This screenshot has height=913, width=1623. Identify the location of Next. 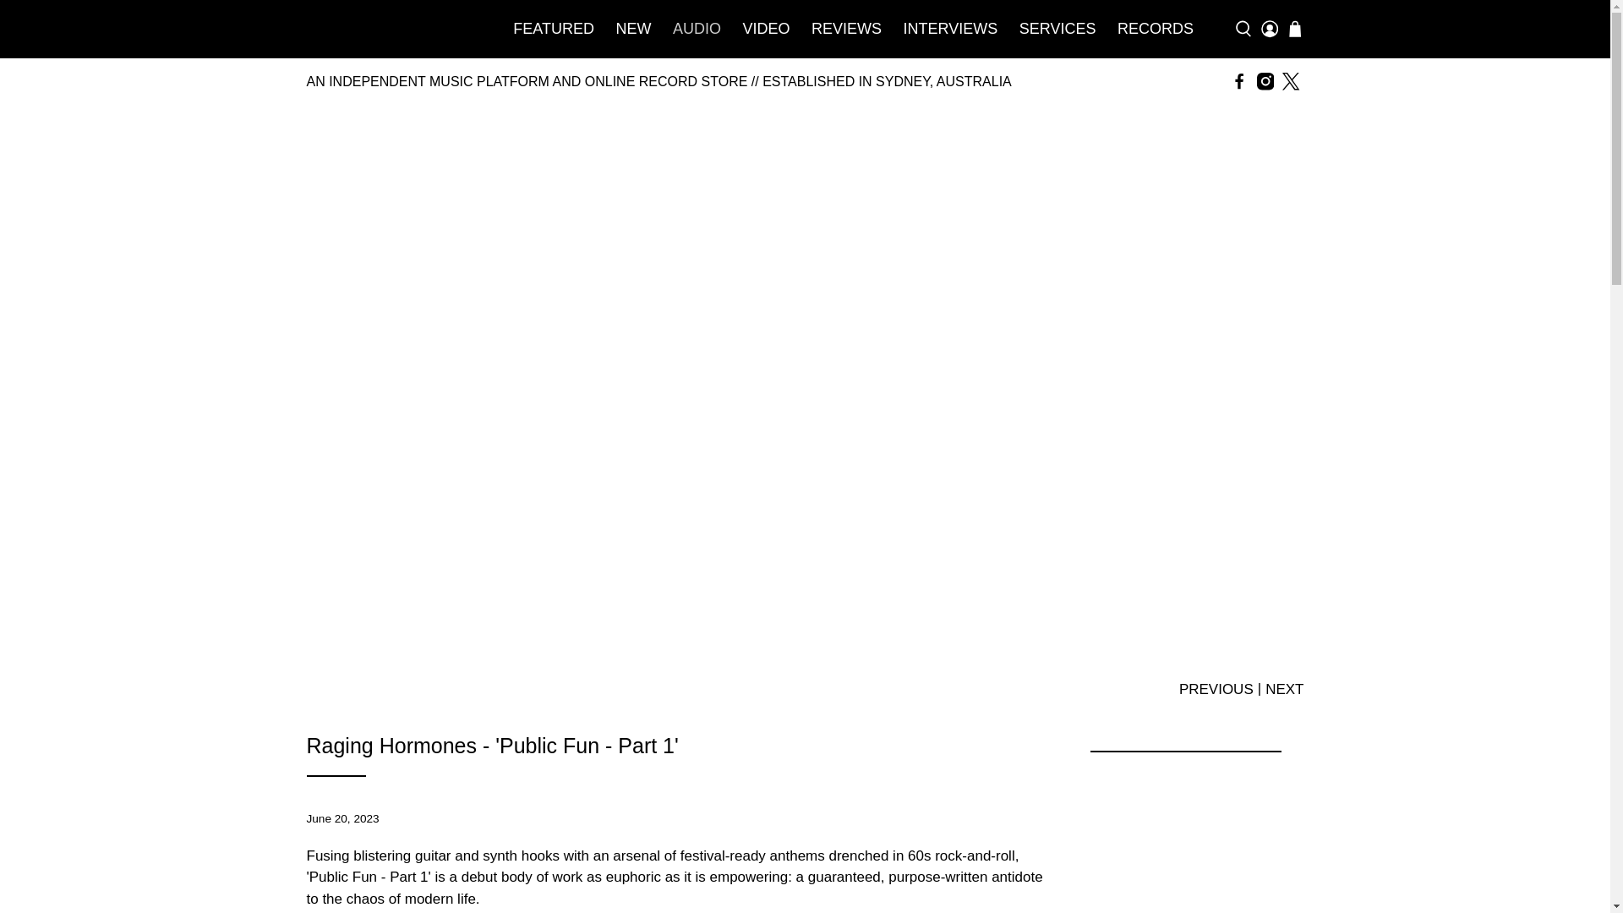
(1284, 688).